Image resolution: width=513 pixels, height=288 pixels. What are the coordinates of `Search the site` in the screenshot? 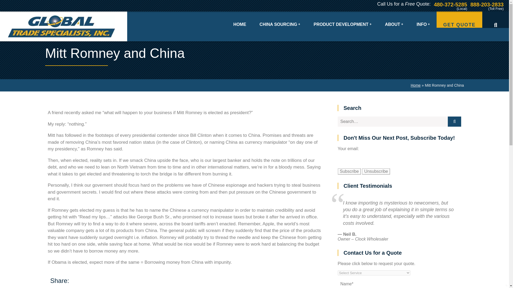 It's located at (495, 20).